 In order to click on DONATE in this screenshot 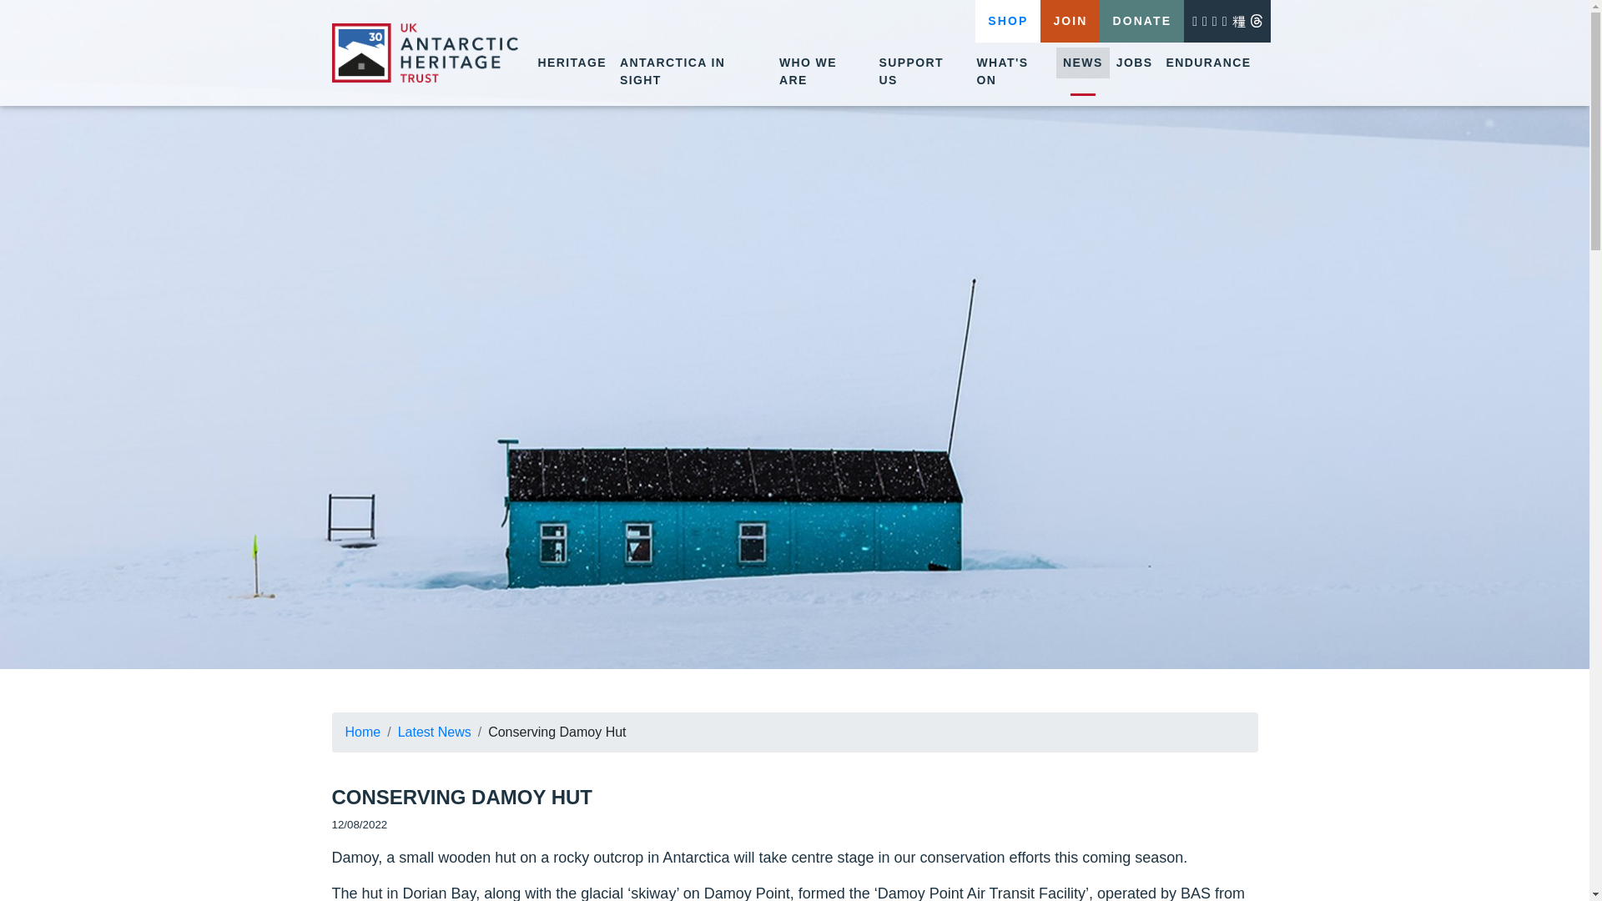, I will do `click(1141, 21)`.